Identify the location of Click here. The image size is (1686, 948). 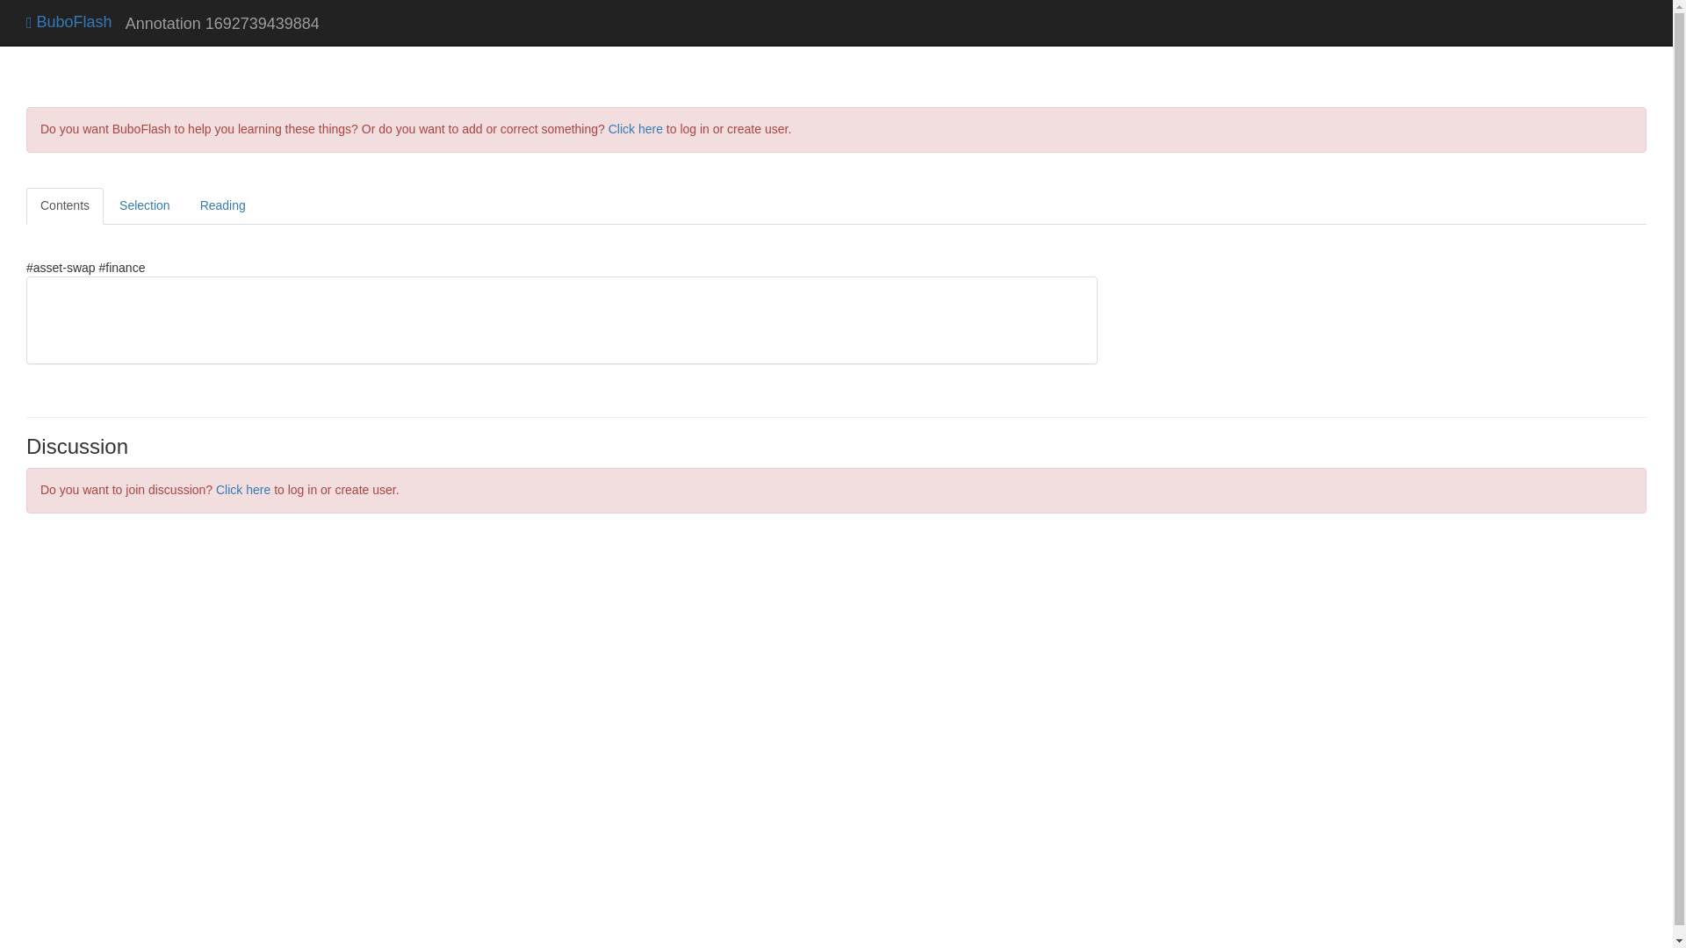
(636, 129).